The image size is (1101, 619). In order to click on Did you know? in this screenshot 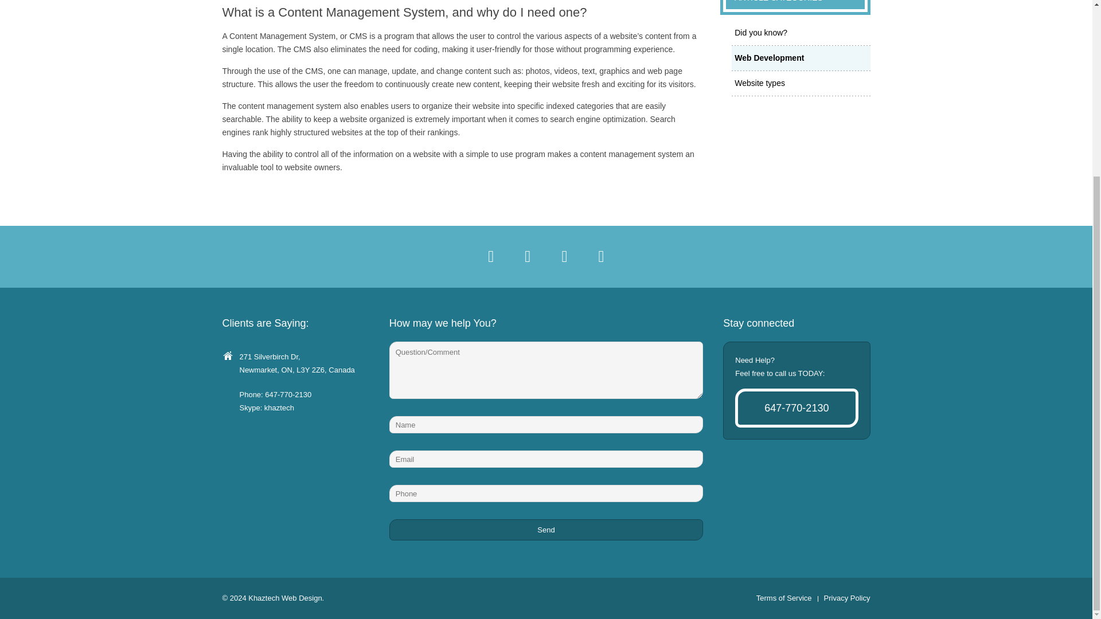, I will do `click(800, 33)`.